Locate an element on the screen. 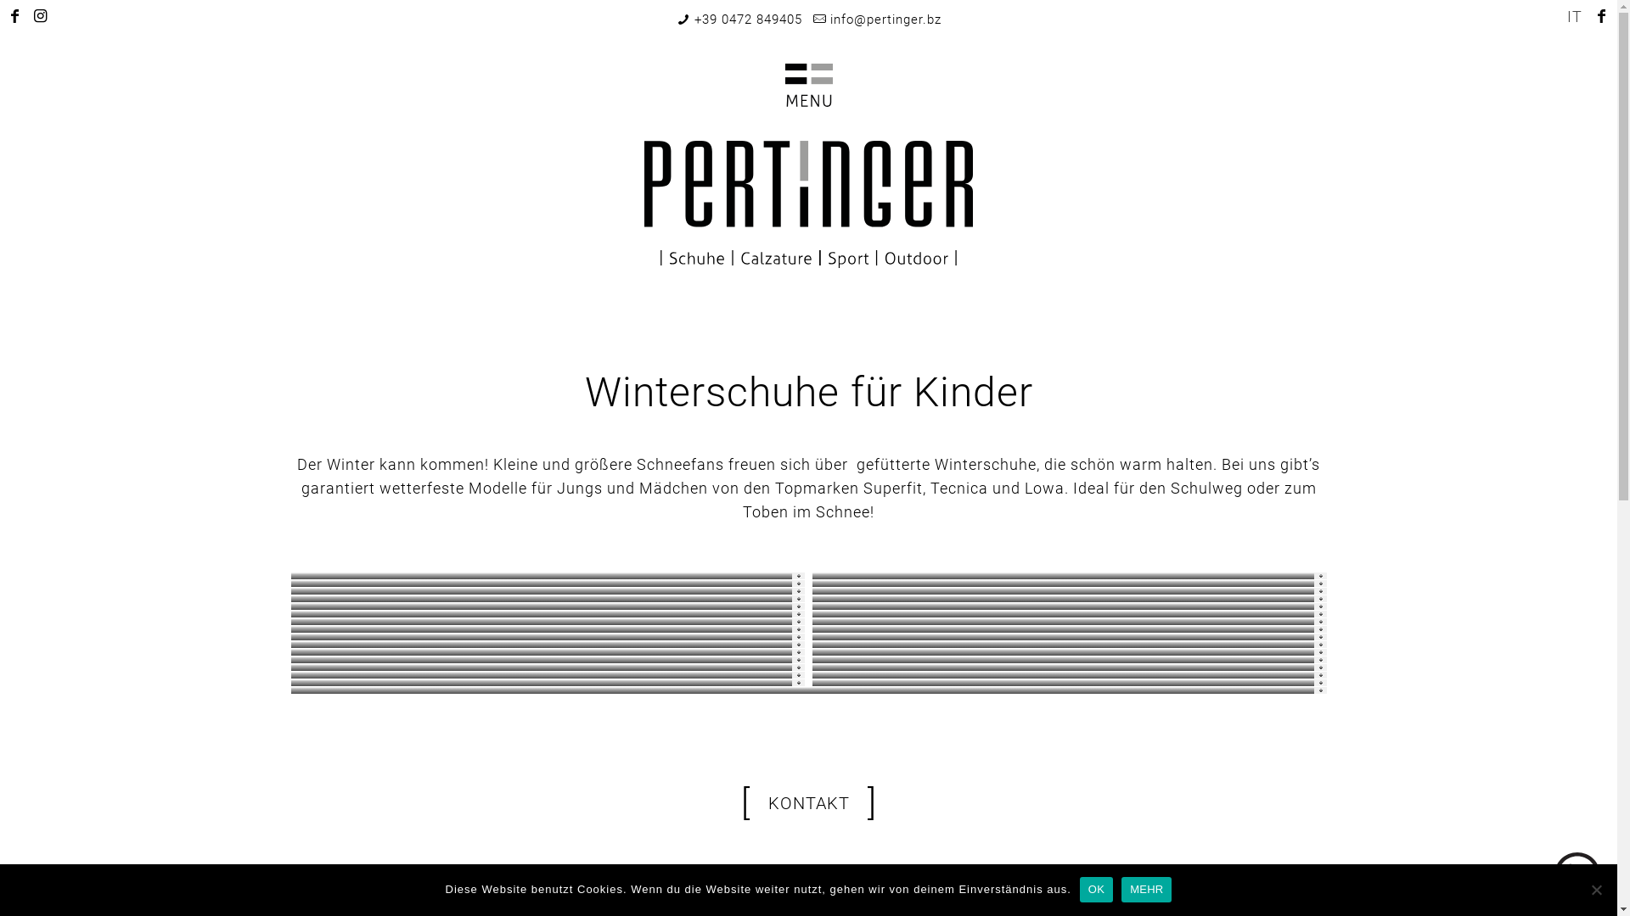 The image size is (1630, 916). Nein is located at coordinates (1596, 890).